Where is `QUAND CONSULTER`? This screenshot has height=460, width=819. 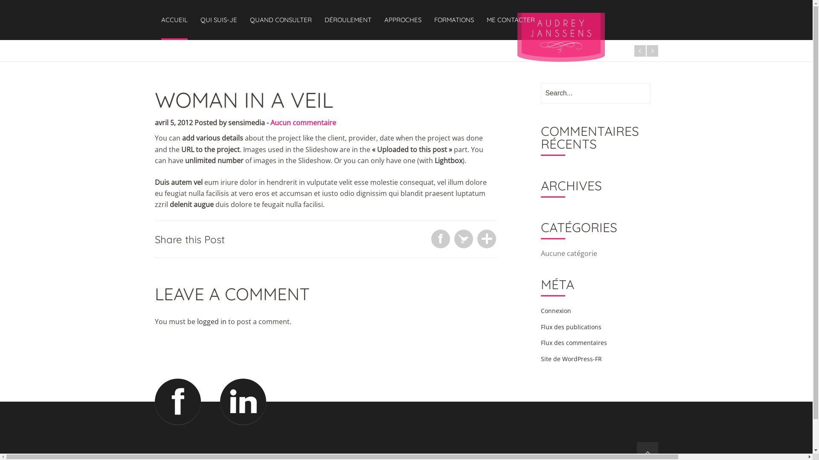 QUAND CONSULTER is located at coordinates (281, 19).